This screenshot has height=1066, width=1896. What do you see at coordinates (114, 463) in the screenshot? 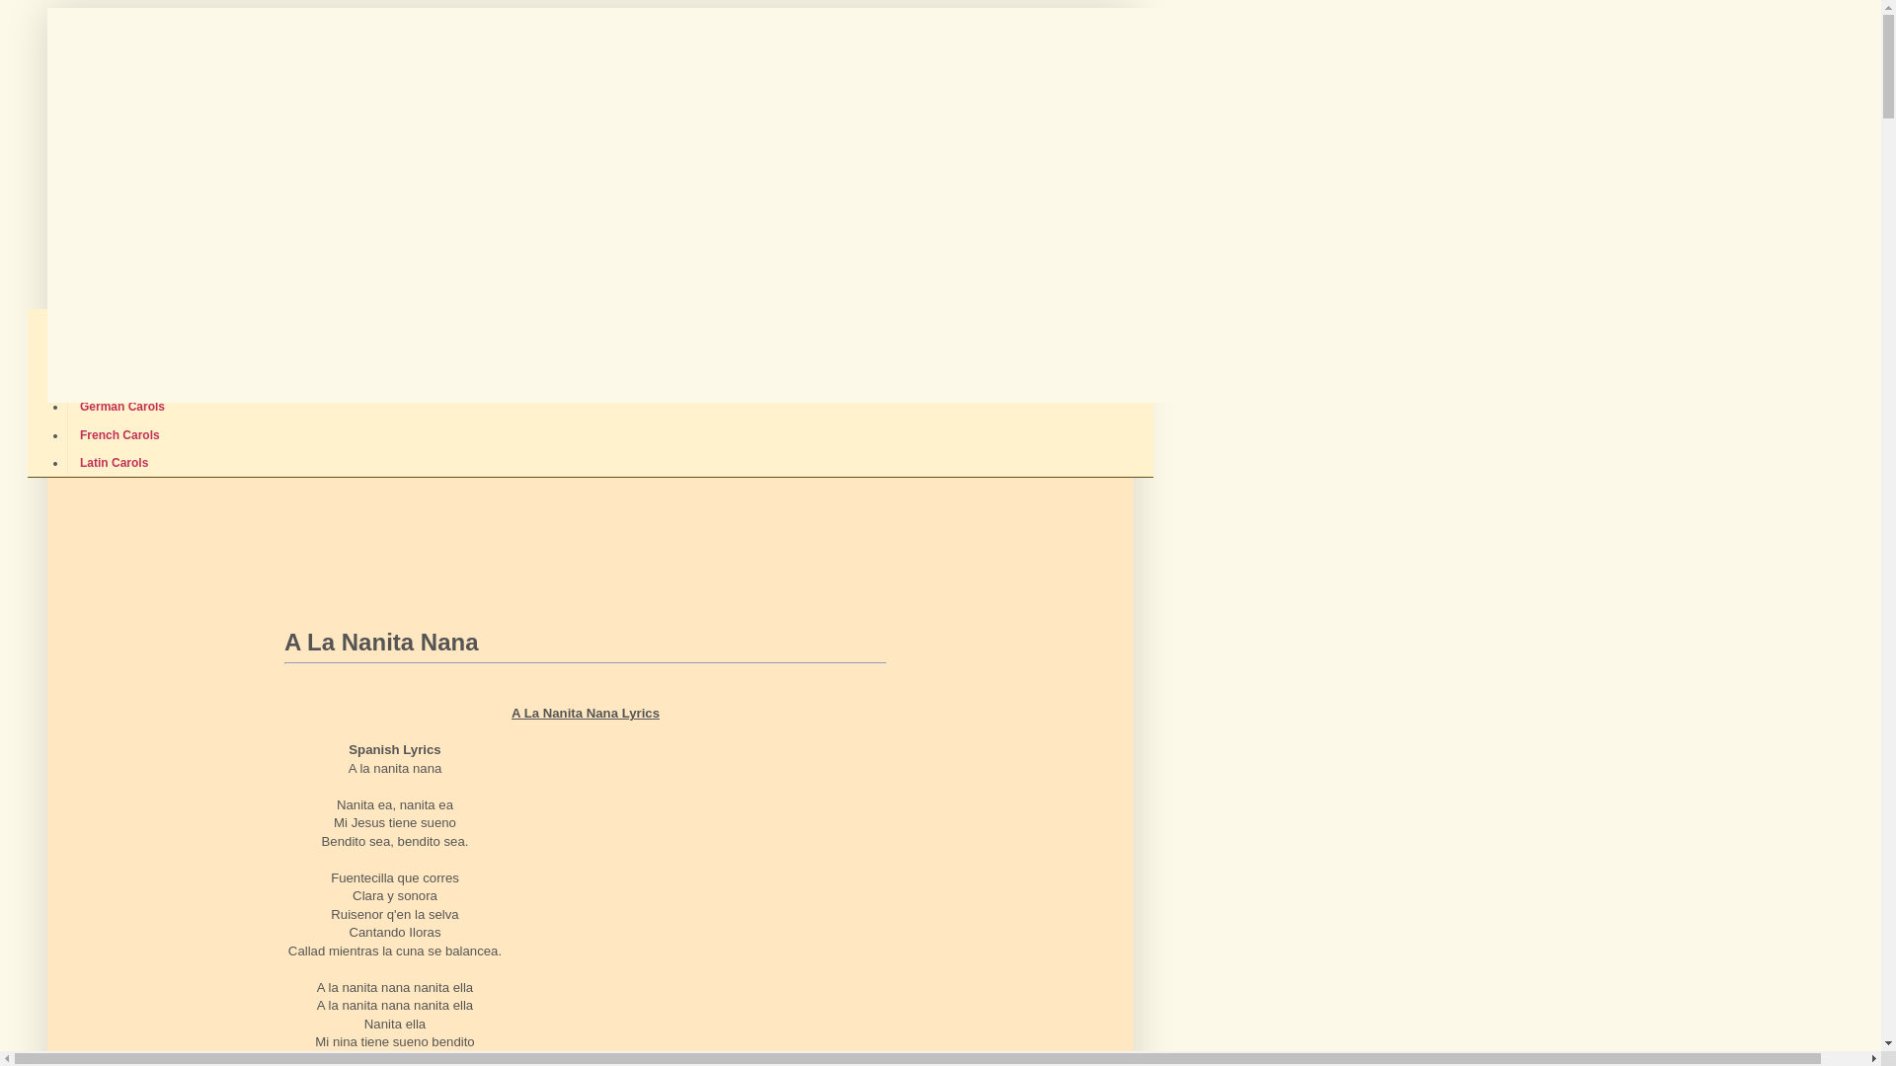
I see `Latin Carols` at bounding box center [114, 463].